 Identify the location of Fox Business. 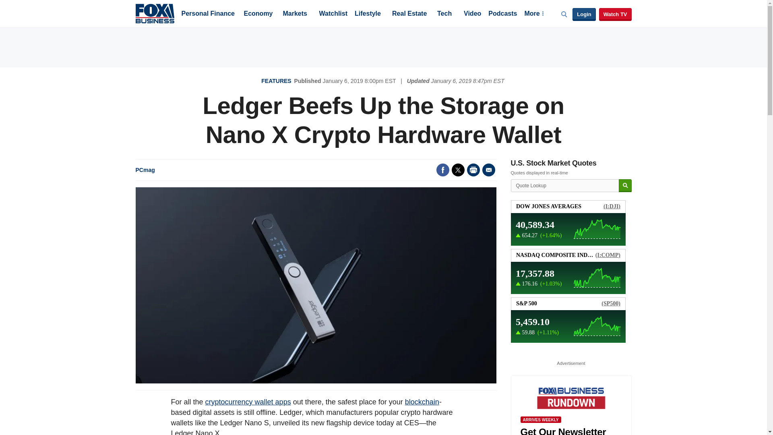
(155, 13).